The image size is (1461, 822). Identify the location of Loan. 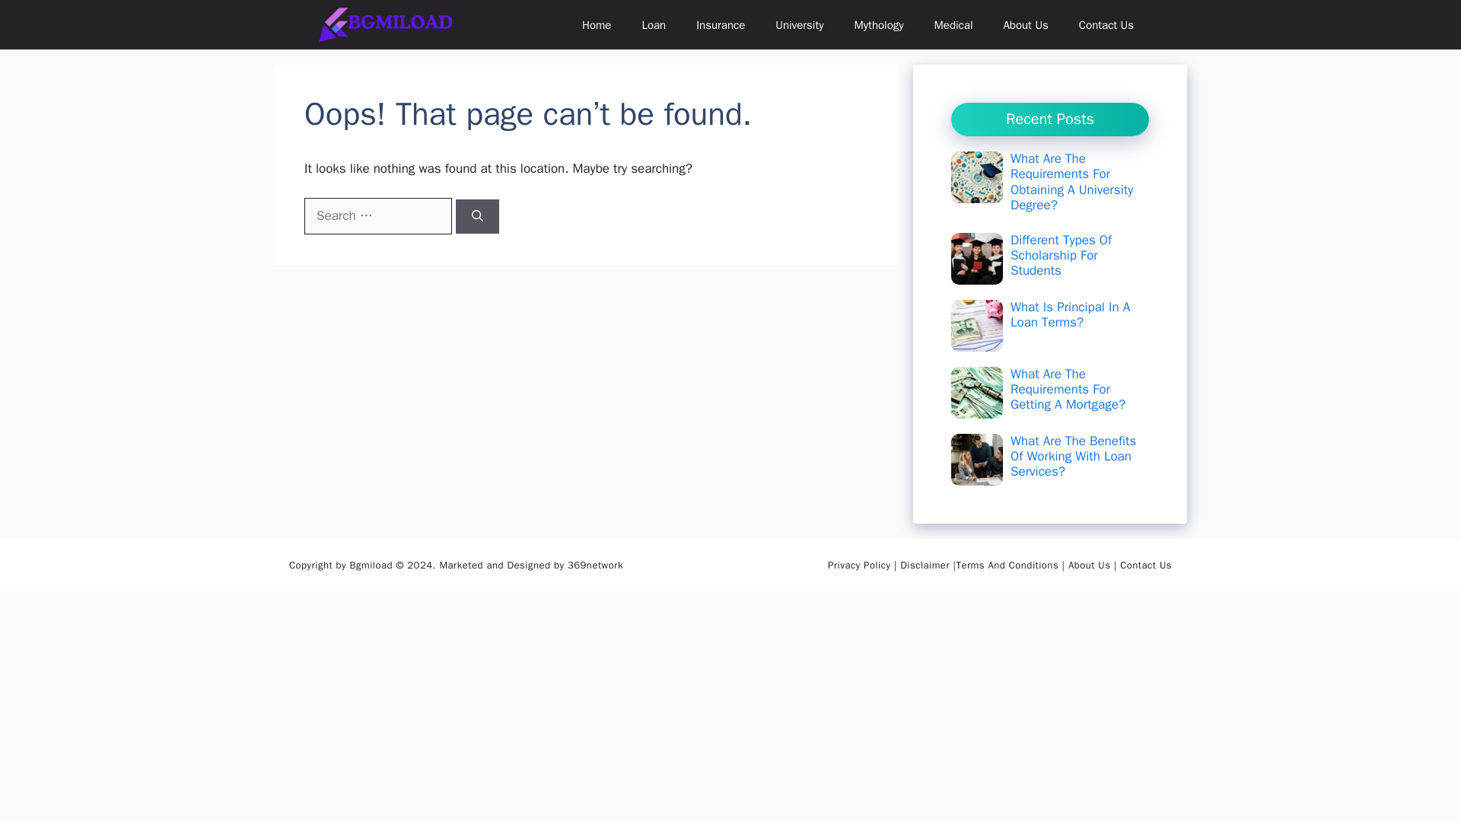
(653, 24).